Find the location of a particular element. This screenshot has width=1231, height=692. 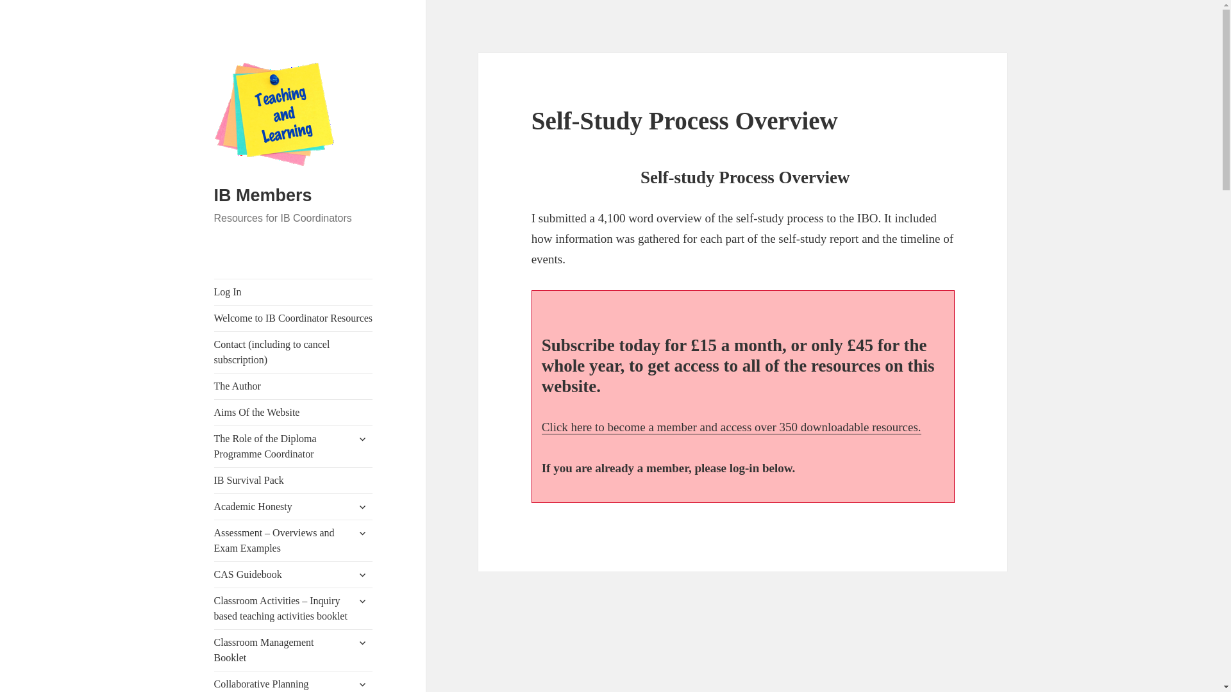

The Role of the Diploma Programme Coordinator is located at coordinates (294, 447).